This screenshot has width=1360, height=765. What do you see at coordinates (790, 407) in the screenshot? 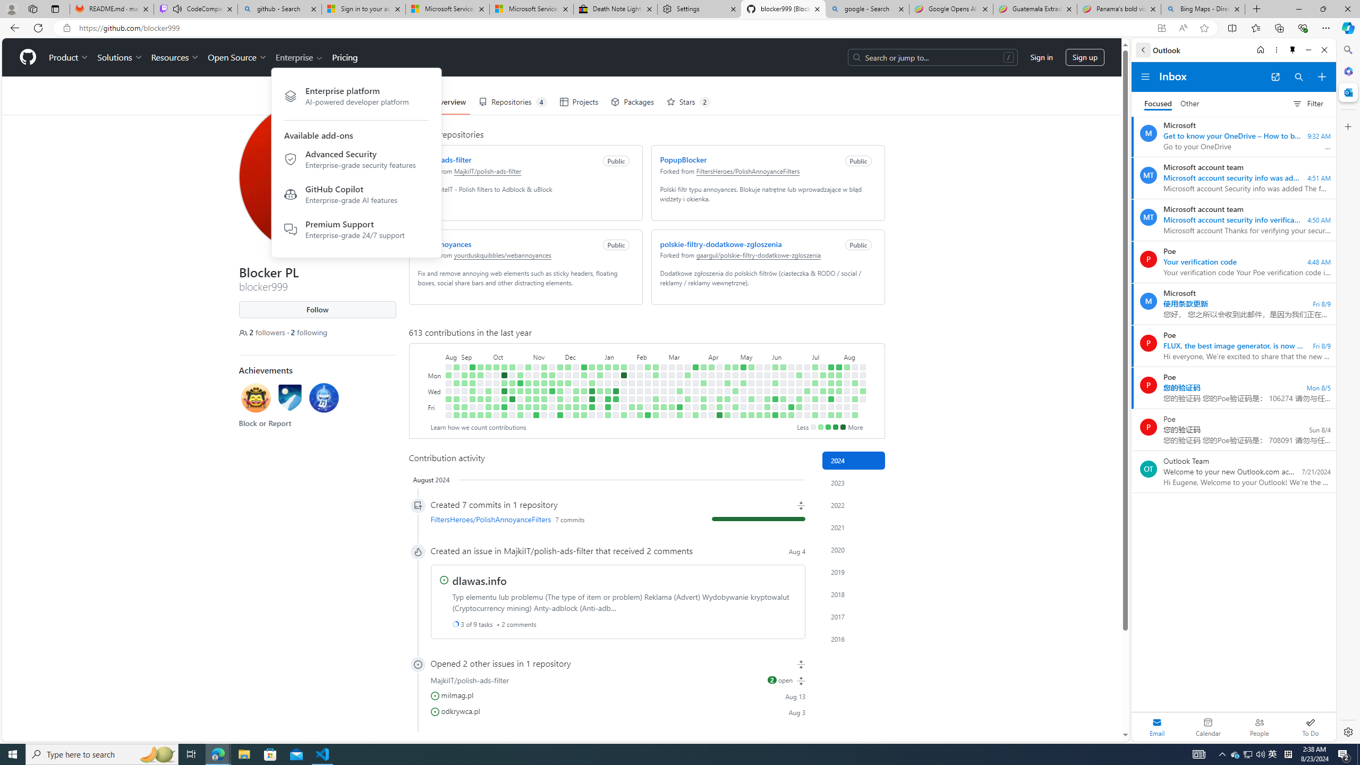
I see `6 contributions on June 21st.` at bounding box center [790, 407].